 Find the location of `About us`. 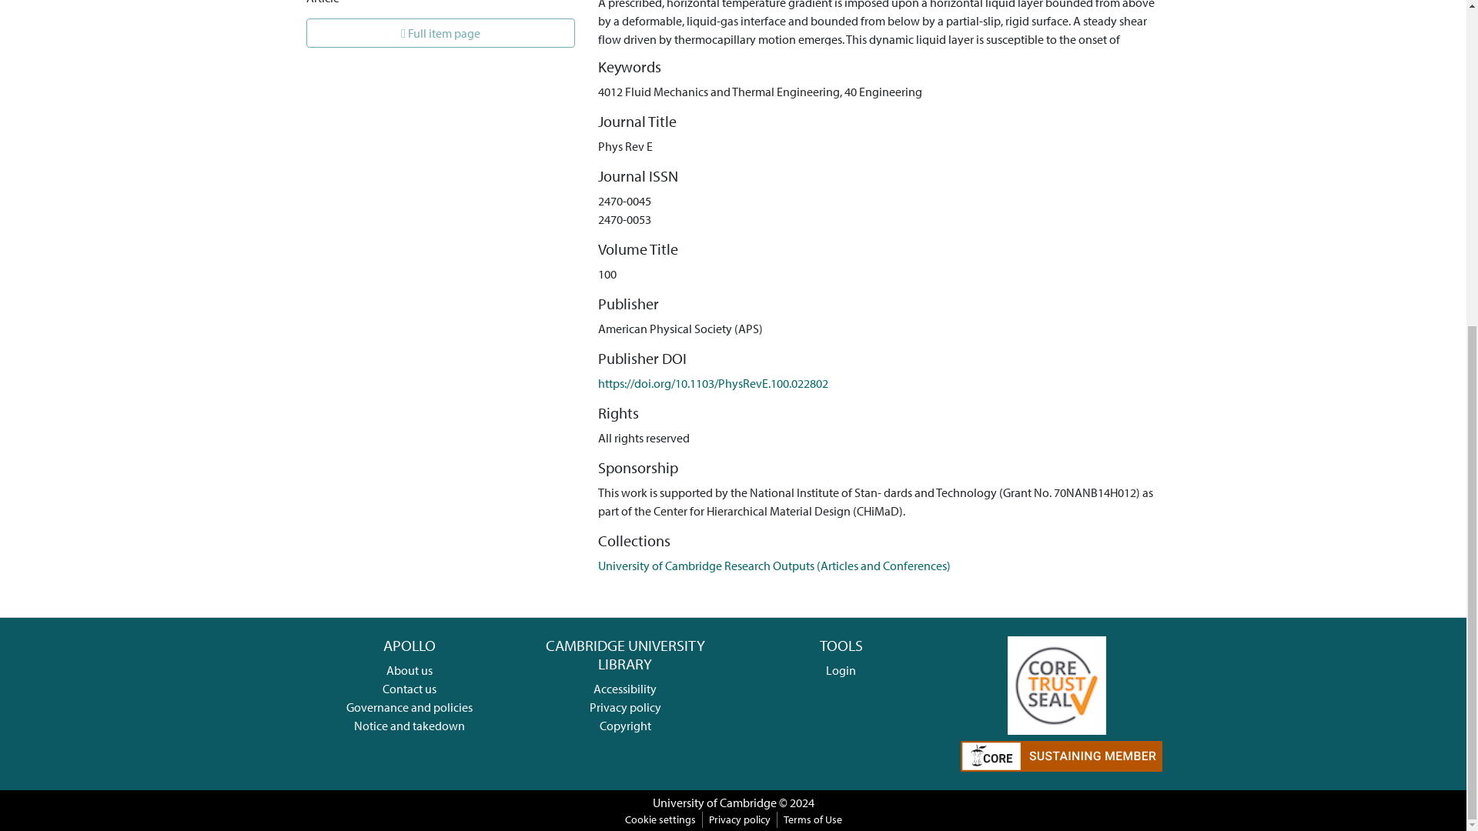

About us is located at coordinates (410, 669).